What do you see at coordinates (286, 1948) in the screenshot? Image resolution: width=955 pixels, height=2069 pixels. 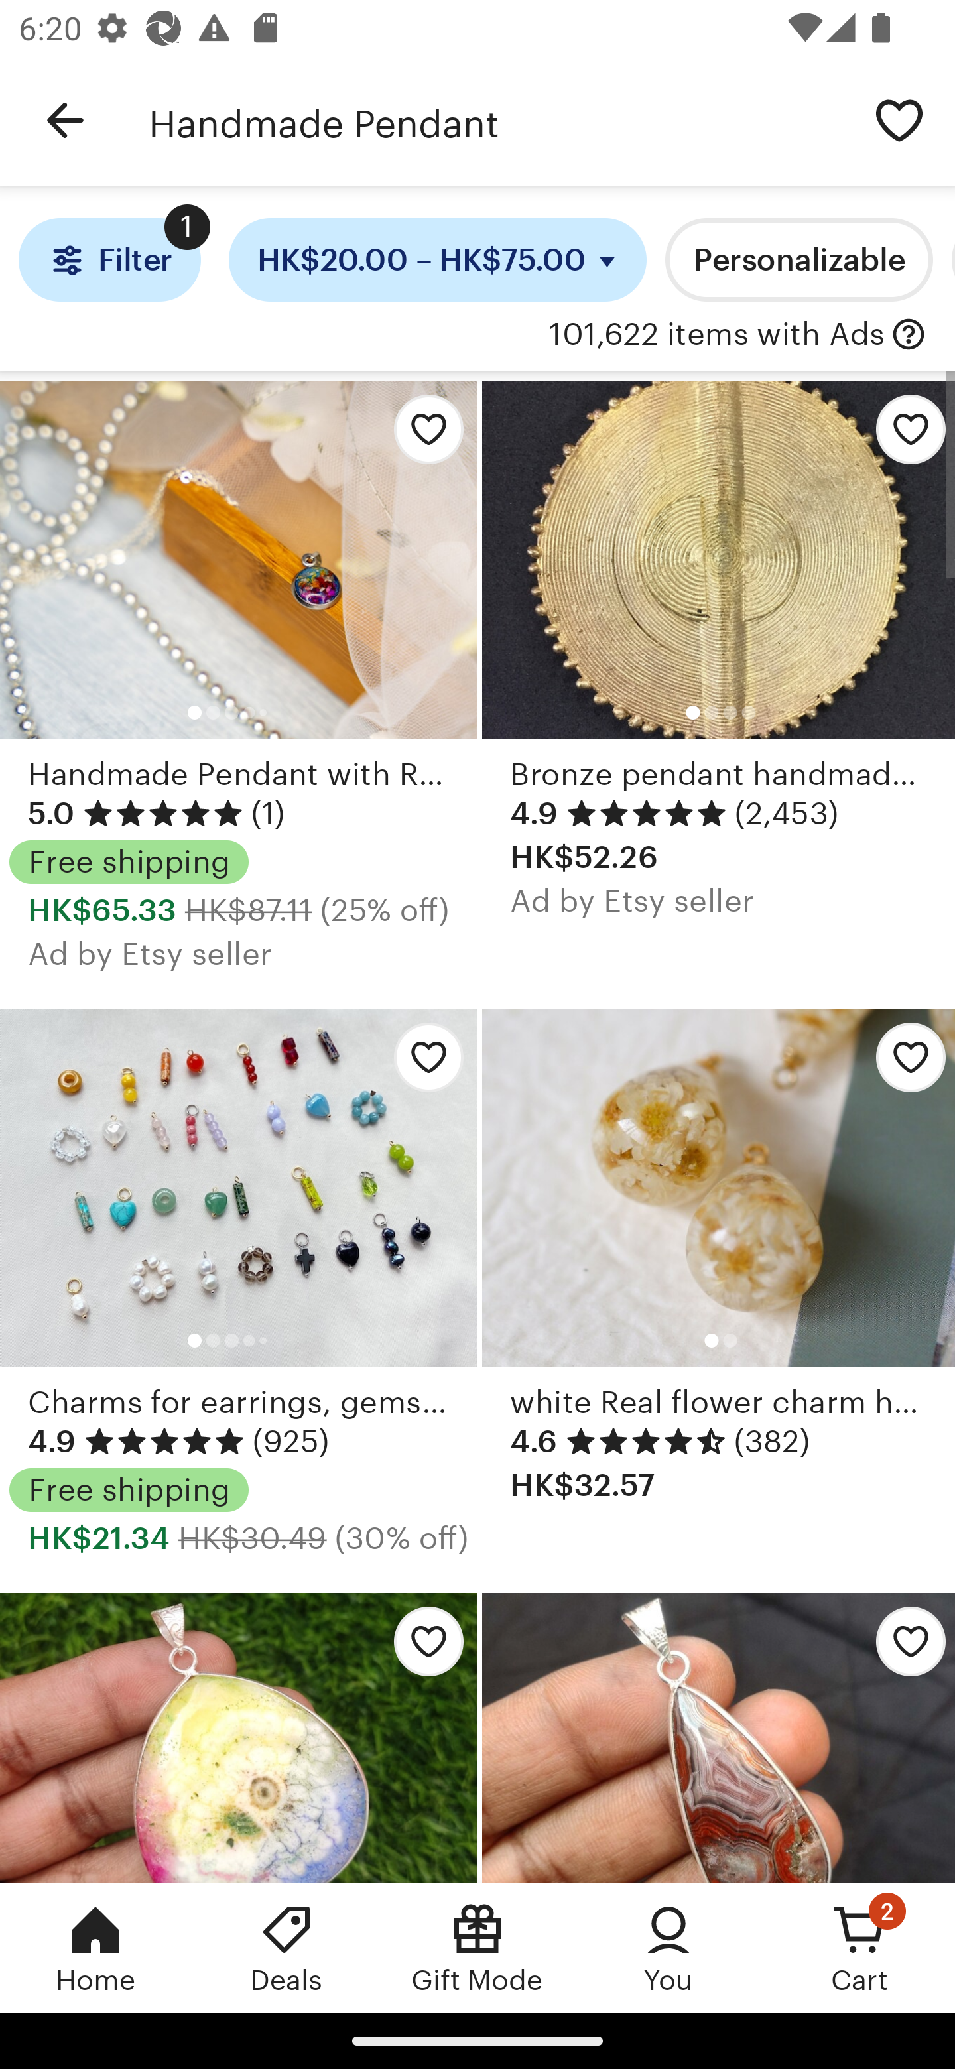 I see `Deals` at bounding box center [286, 1948].